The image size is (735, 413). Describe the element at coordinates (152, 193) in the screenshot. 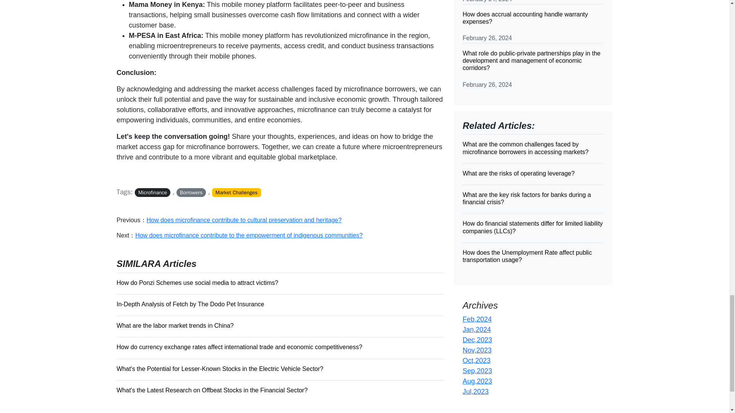

I see `Microfinance` at that location.